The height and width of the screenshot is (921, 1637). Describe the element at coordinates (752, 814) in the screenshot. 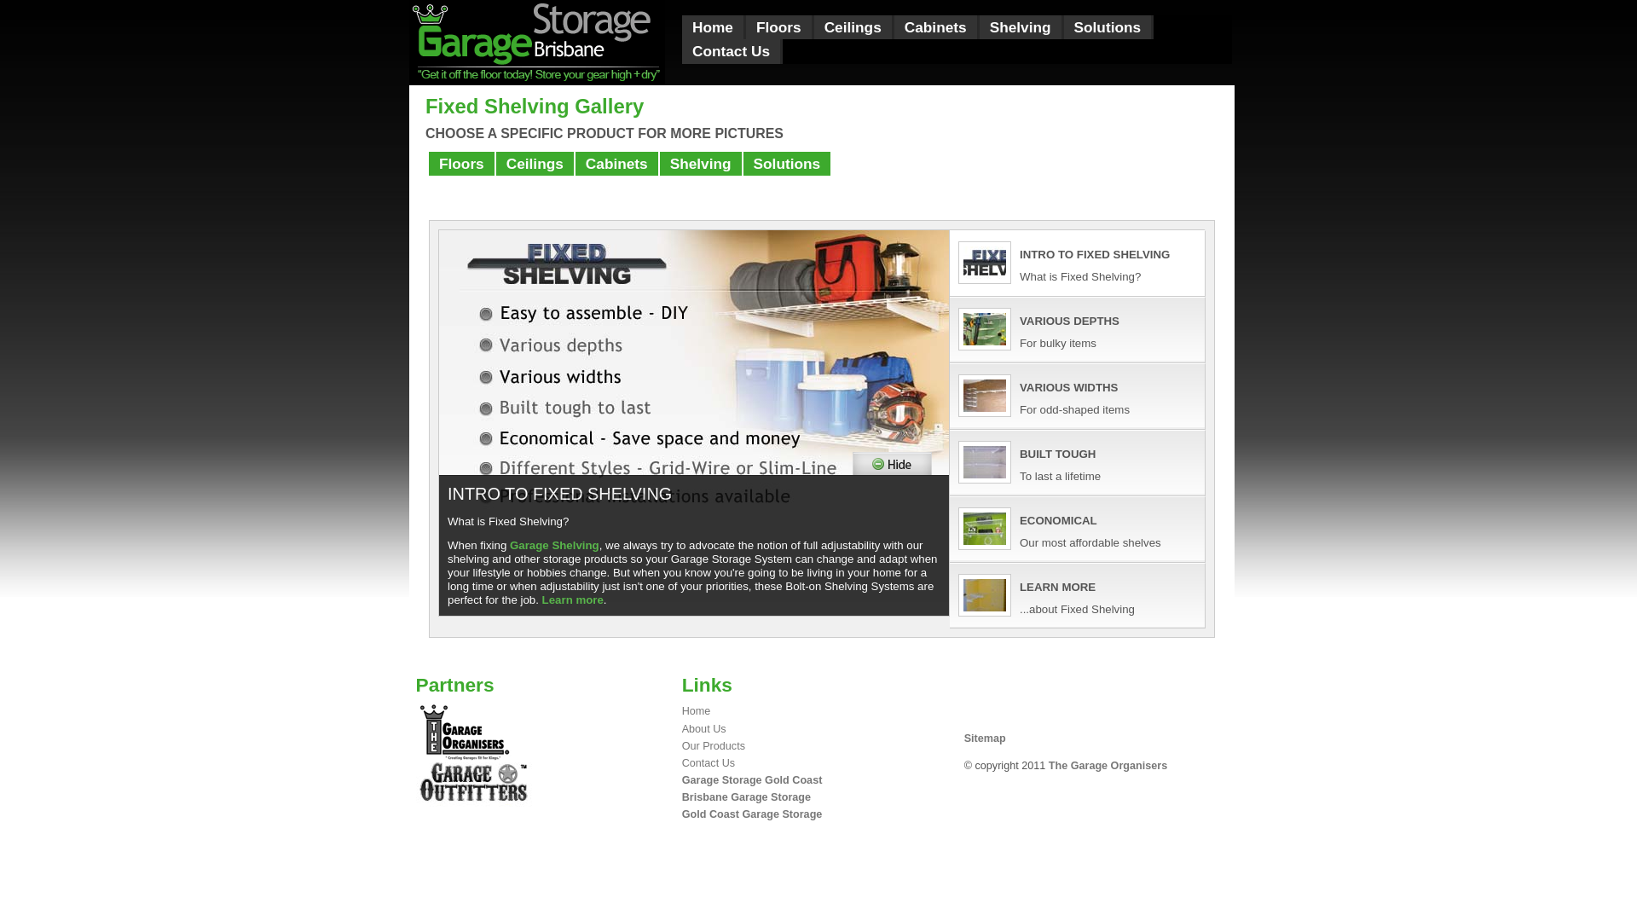

I see `Gold Coast Garage Storage` at that location.